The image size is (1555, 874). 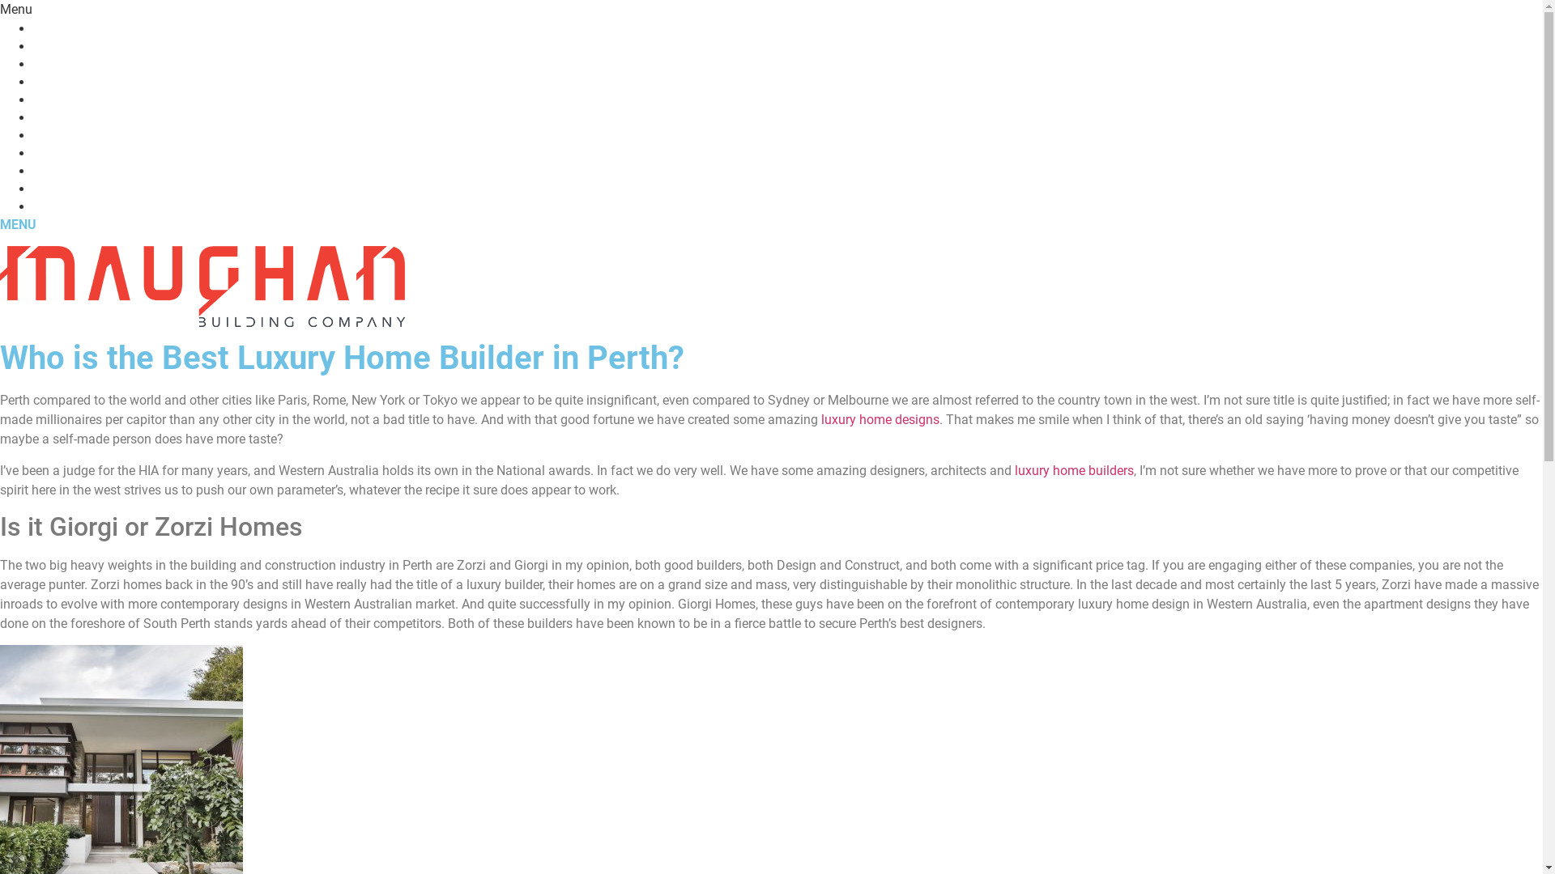 What do you see at coordinates (787, 207) in the screenshot?
I see `CONTACT US` at bounding box center [787, 207].